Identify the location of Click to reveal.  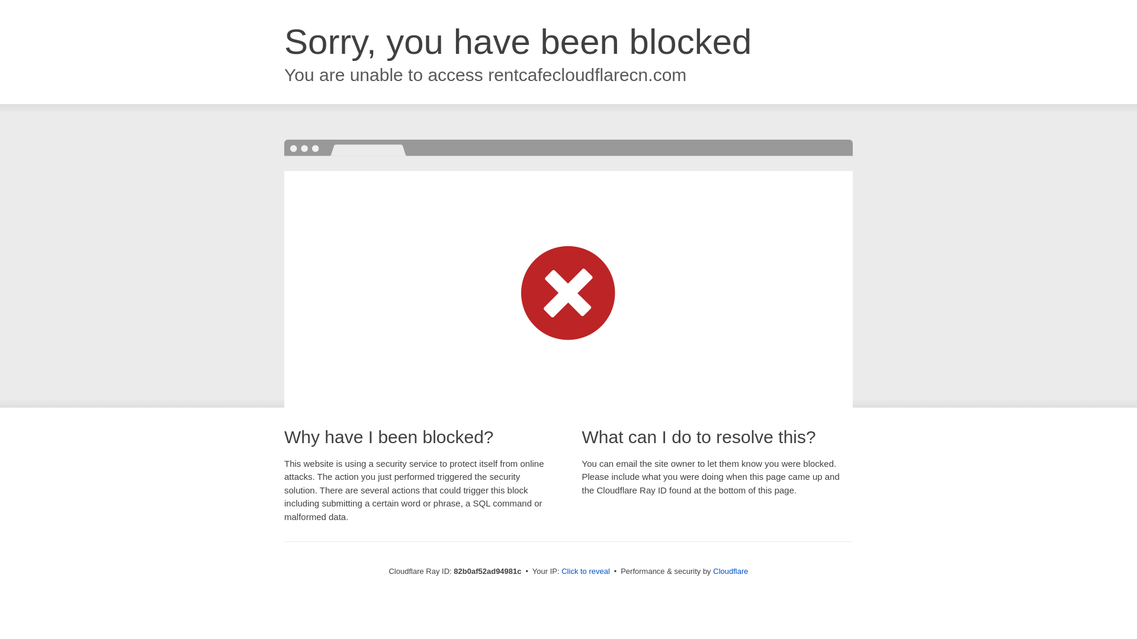
(586, 572).